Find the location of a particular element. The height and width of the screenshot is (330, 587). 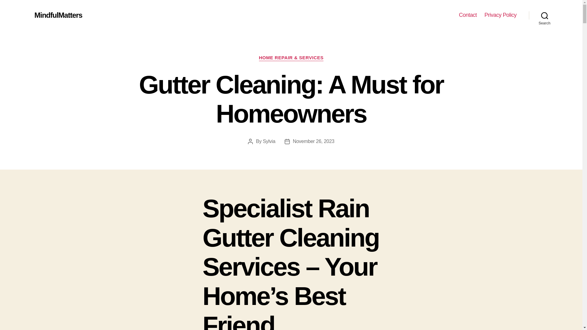

MindfulMatters is located at coordinates (58, 15).